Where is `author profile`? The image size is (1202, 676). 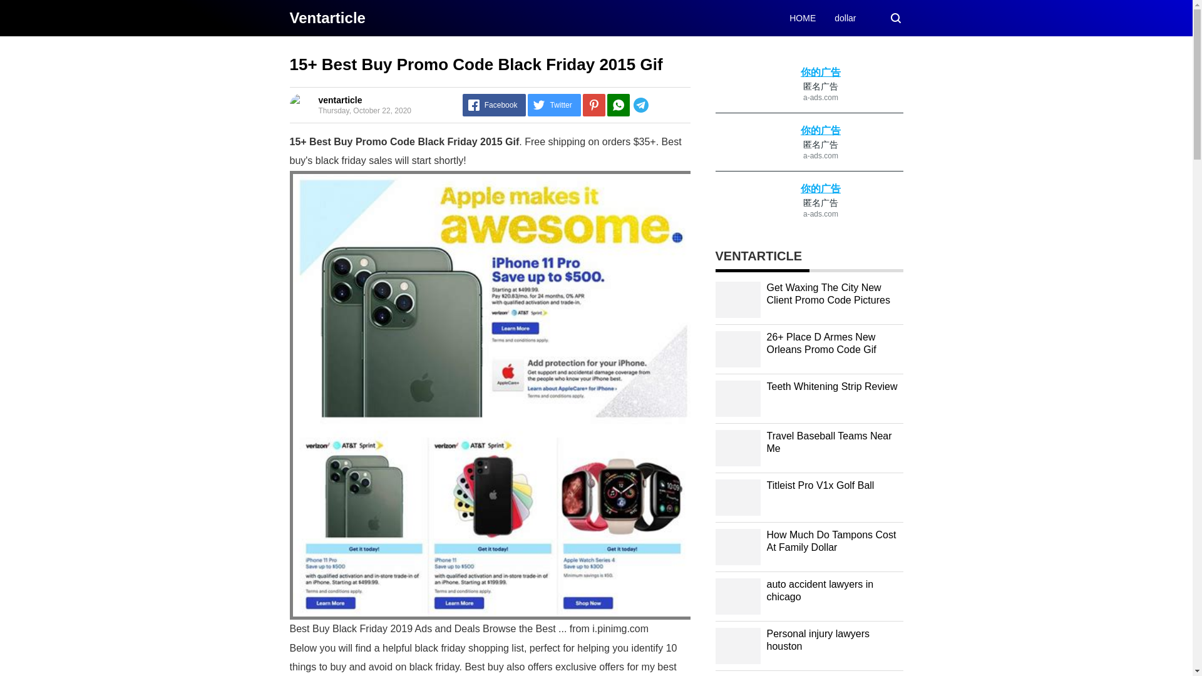 author profile is located at coordinates (339, 100).